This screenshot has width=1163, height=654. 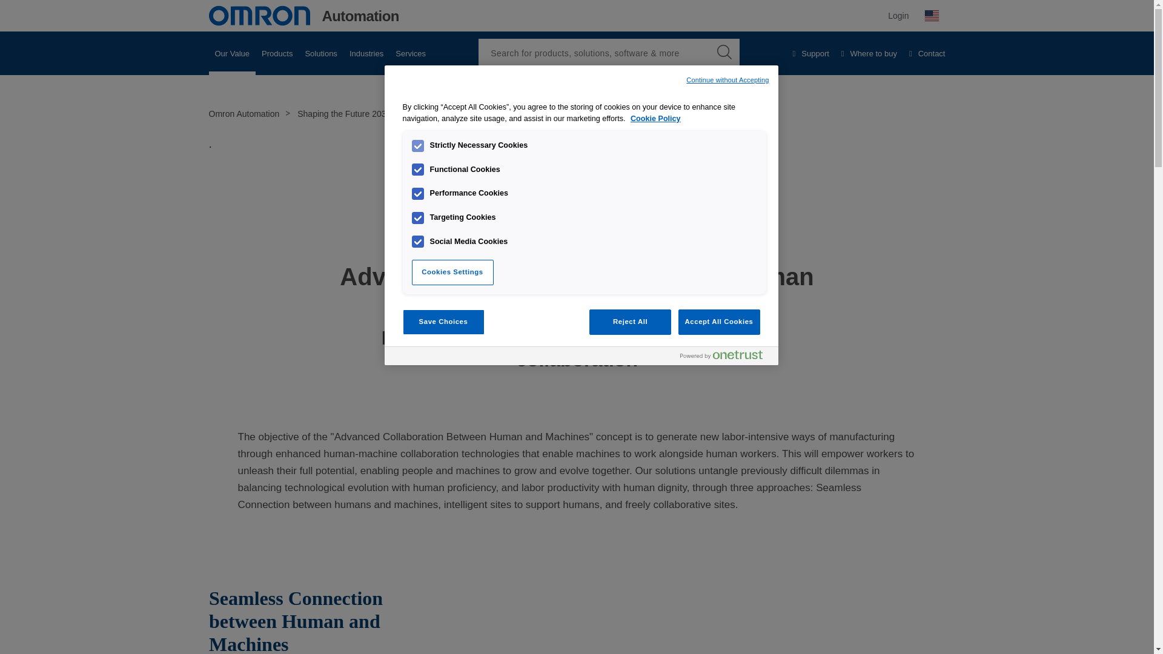 I want to click on Automation, so click(x=303, y=16).